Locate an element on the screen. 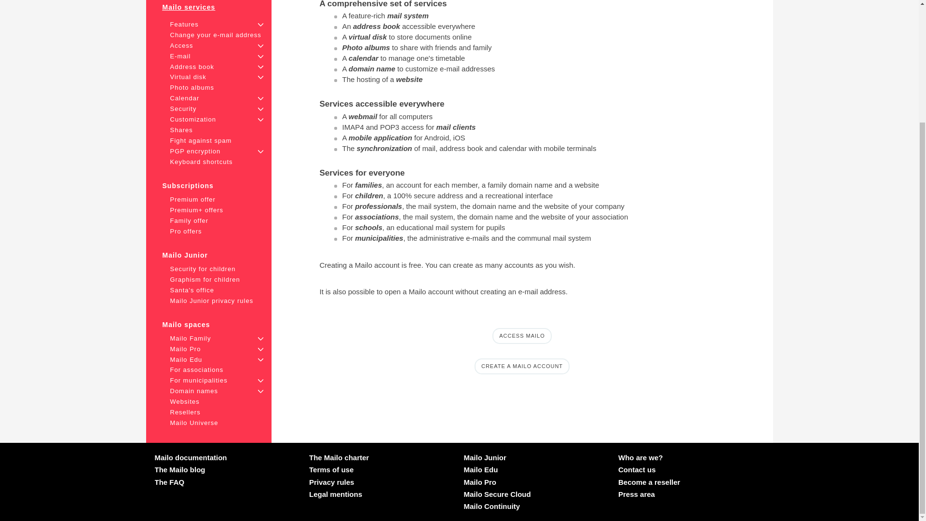 The width and height of the screenshot is (926, 521). Linkedin is located at coordinates (201, 498).